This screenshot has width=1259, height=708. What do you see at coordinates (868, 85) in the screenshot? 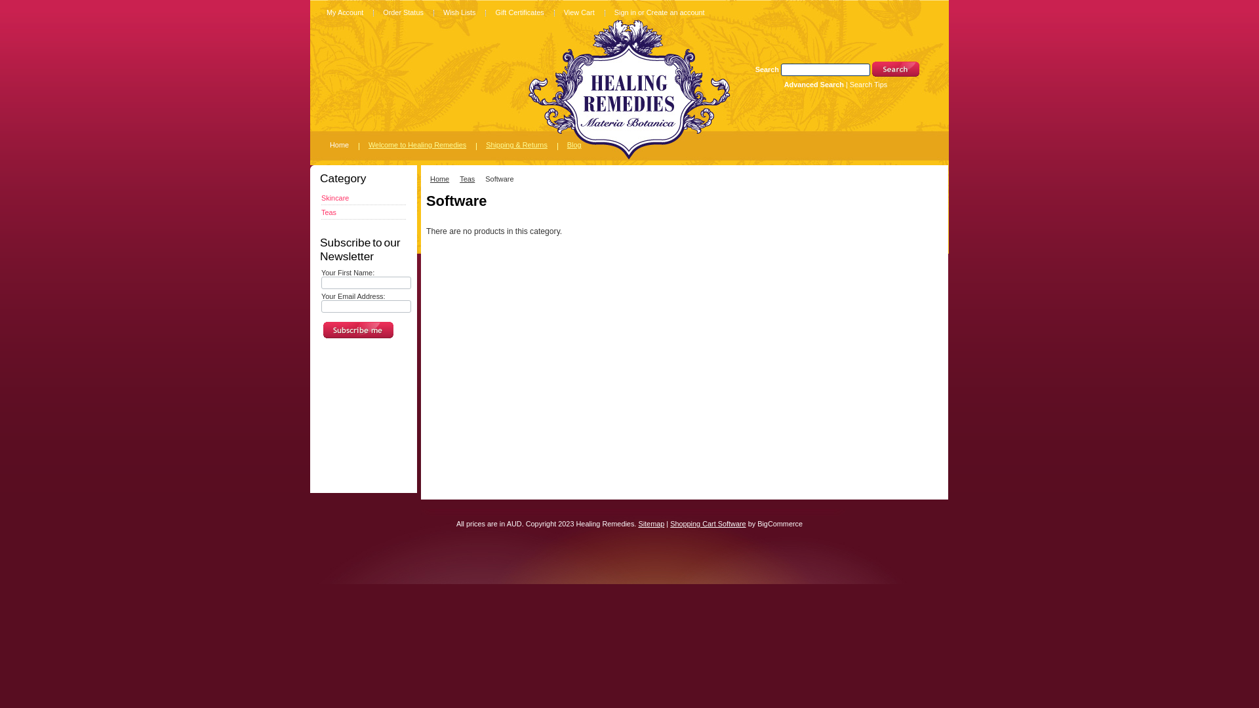
I see `Search Tips` at bounding box center [868, 85].